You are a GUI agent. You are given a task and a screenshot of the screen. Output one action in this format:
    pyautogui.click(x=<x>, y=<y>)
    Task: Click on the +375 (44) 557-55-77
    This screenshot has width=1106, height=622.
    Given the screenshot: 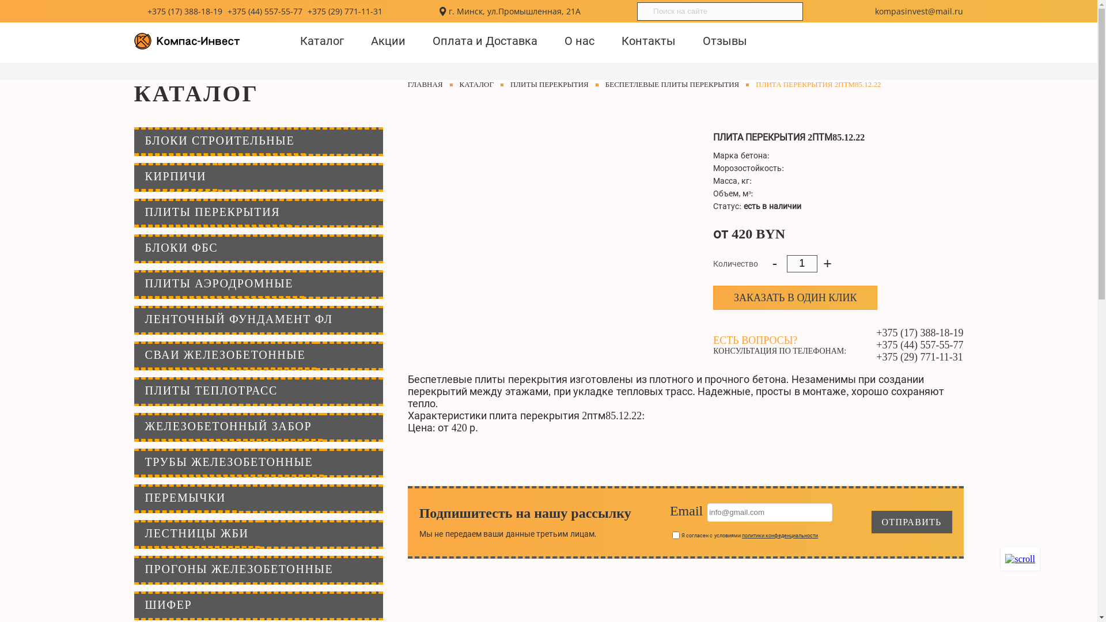 What is the action you would take?
    pyautogui.click(x=919, y=344)
    